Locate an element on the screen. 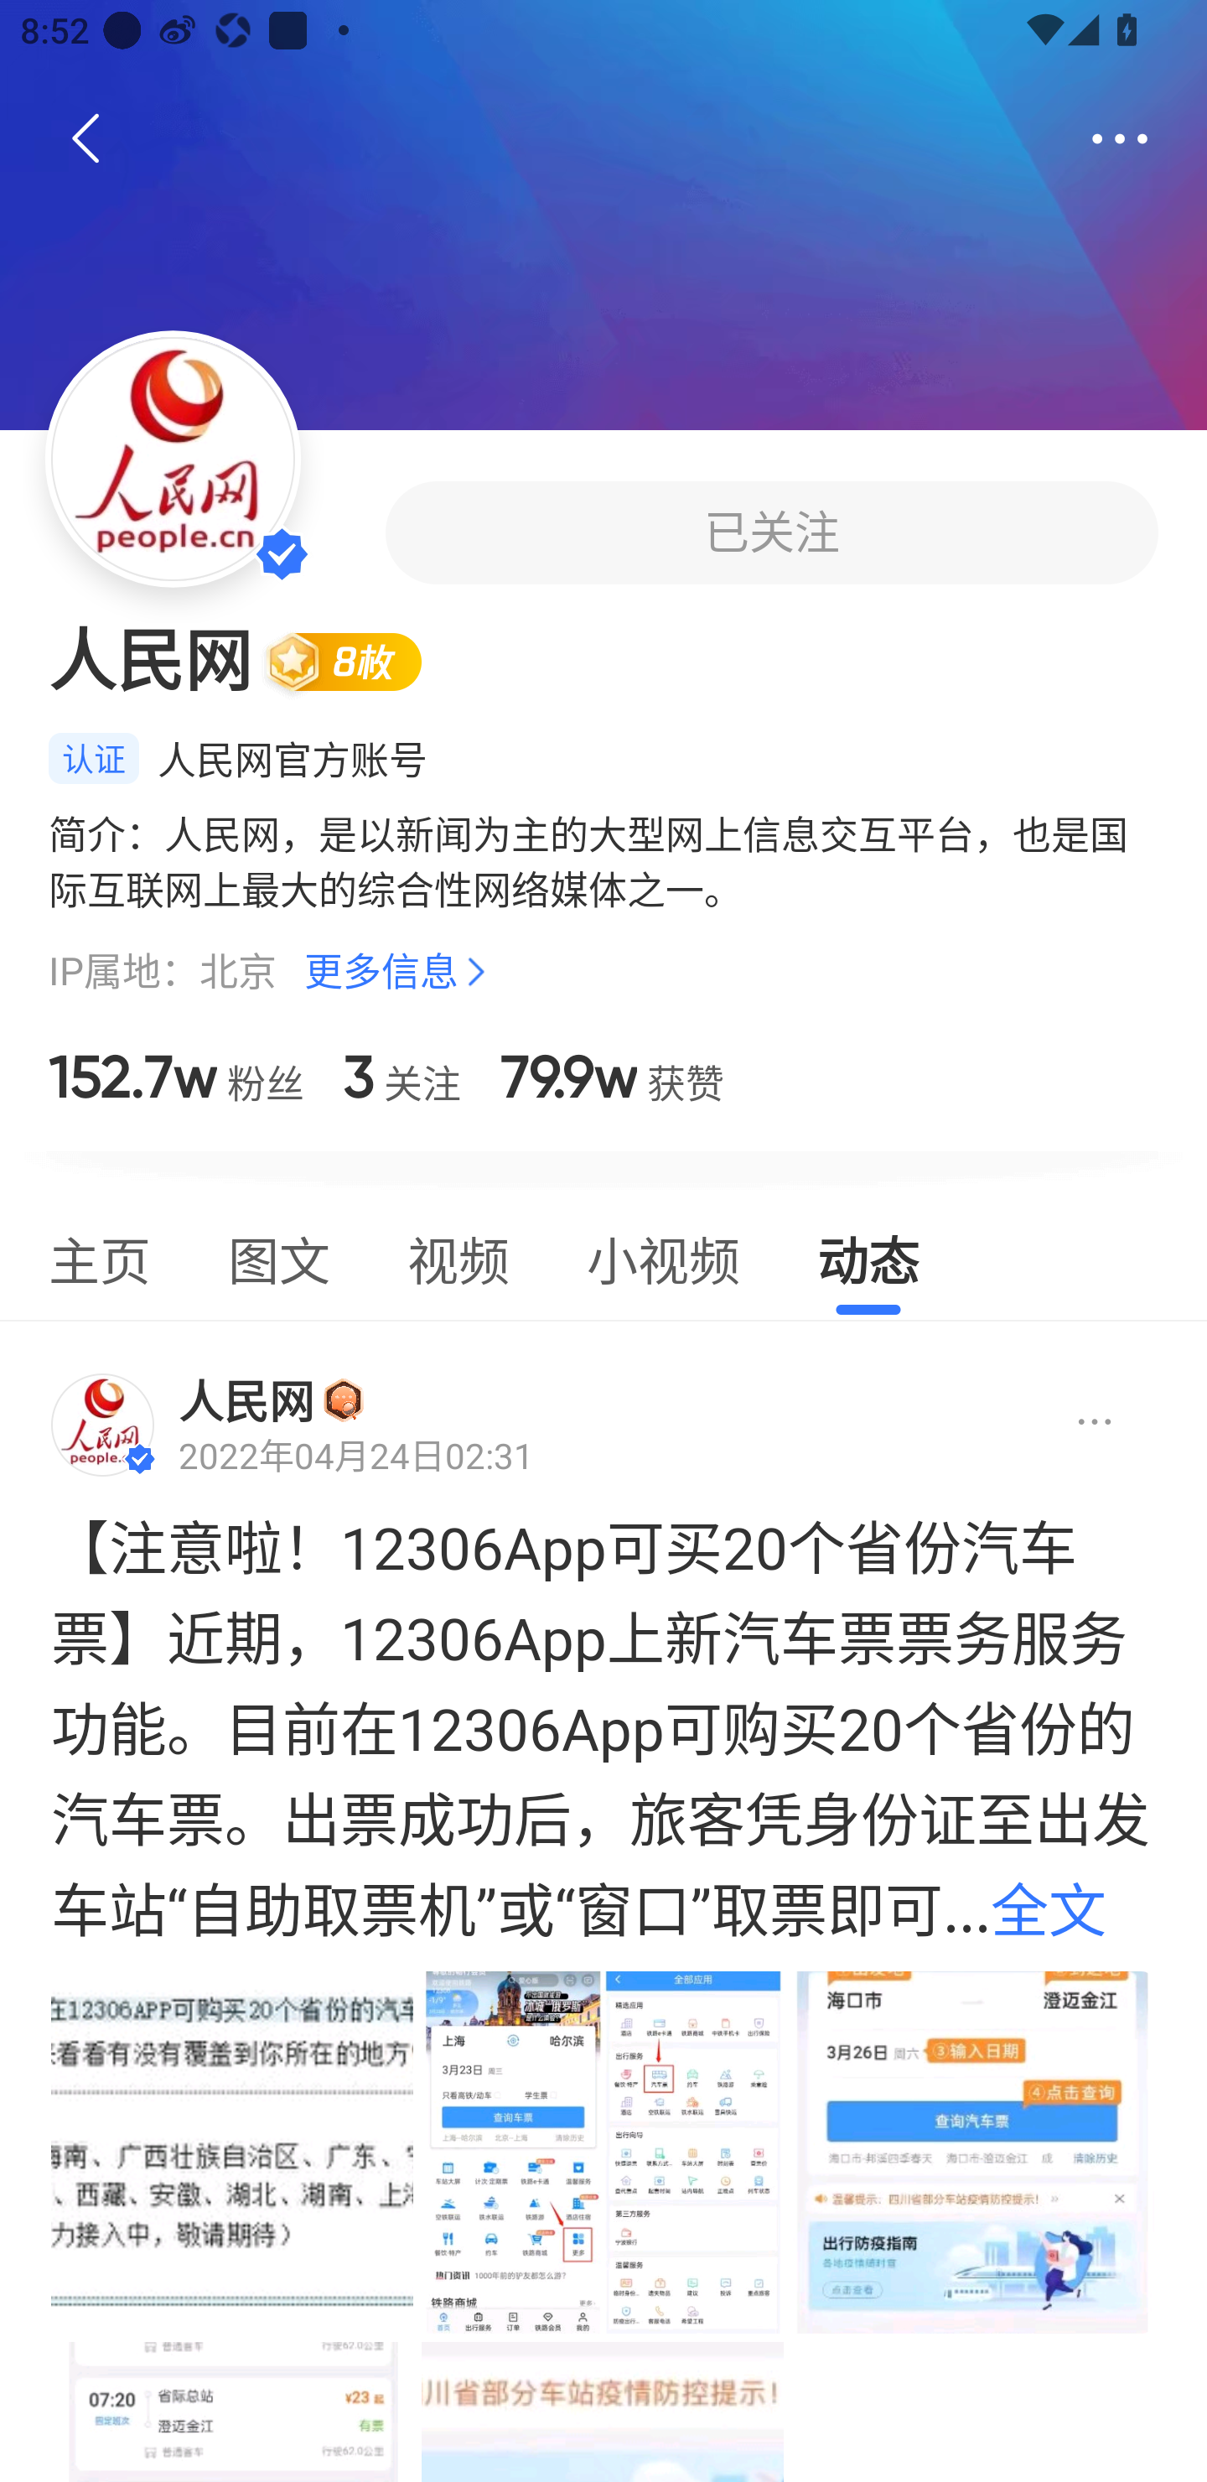 The height and width of the screenshot is (2482, 1207).  is located at coordinates (1070, 1423).